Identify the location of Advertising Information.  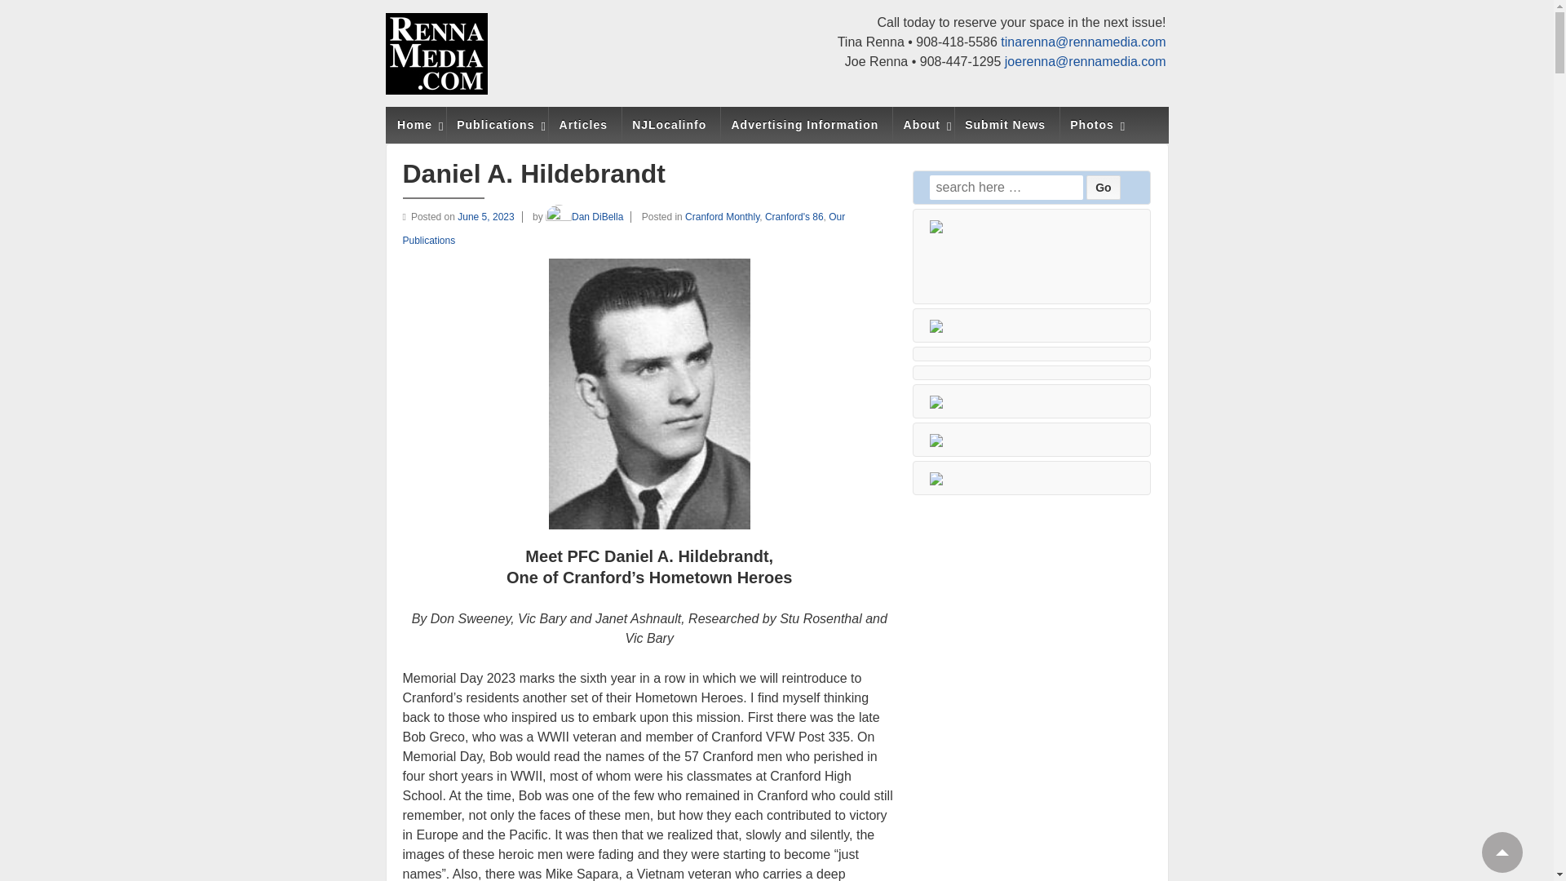
(804, 125).